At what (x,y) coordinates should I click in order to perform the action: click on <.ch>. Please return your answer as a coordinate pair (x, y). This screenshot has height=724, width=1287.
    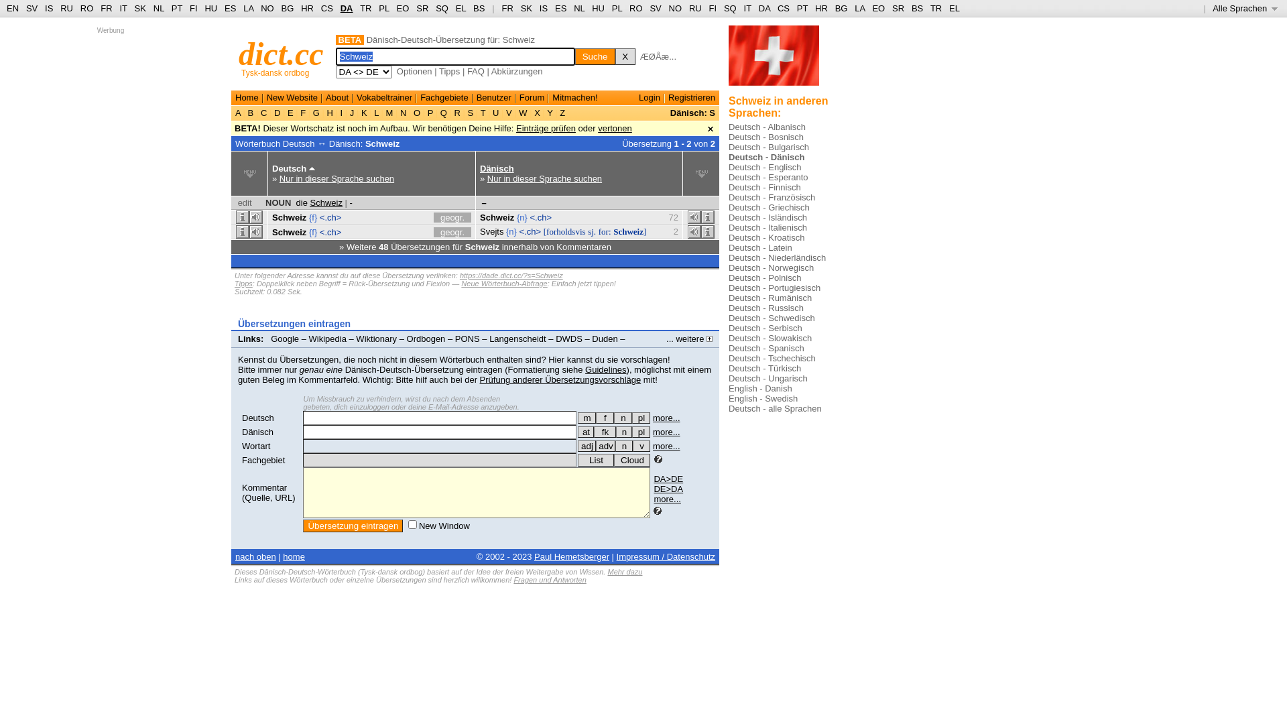
    Looking at the image, I should click on (531, 232).